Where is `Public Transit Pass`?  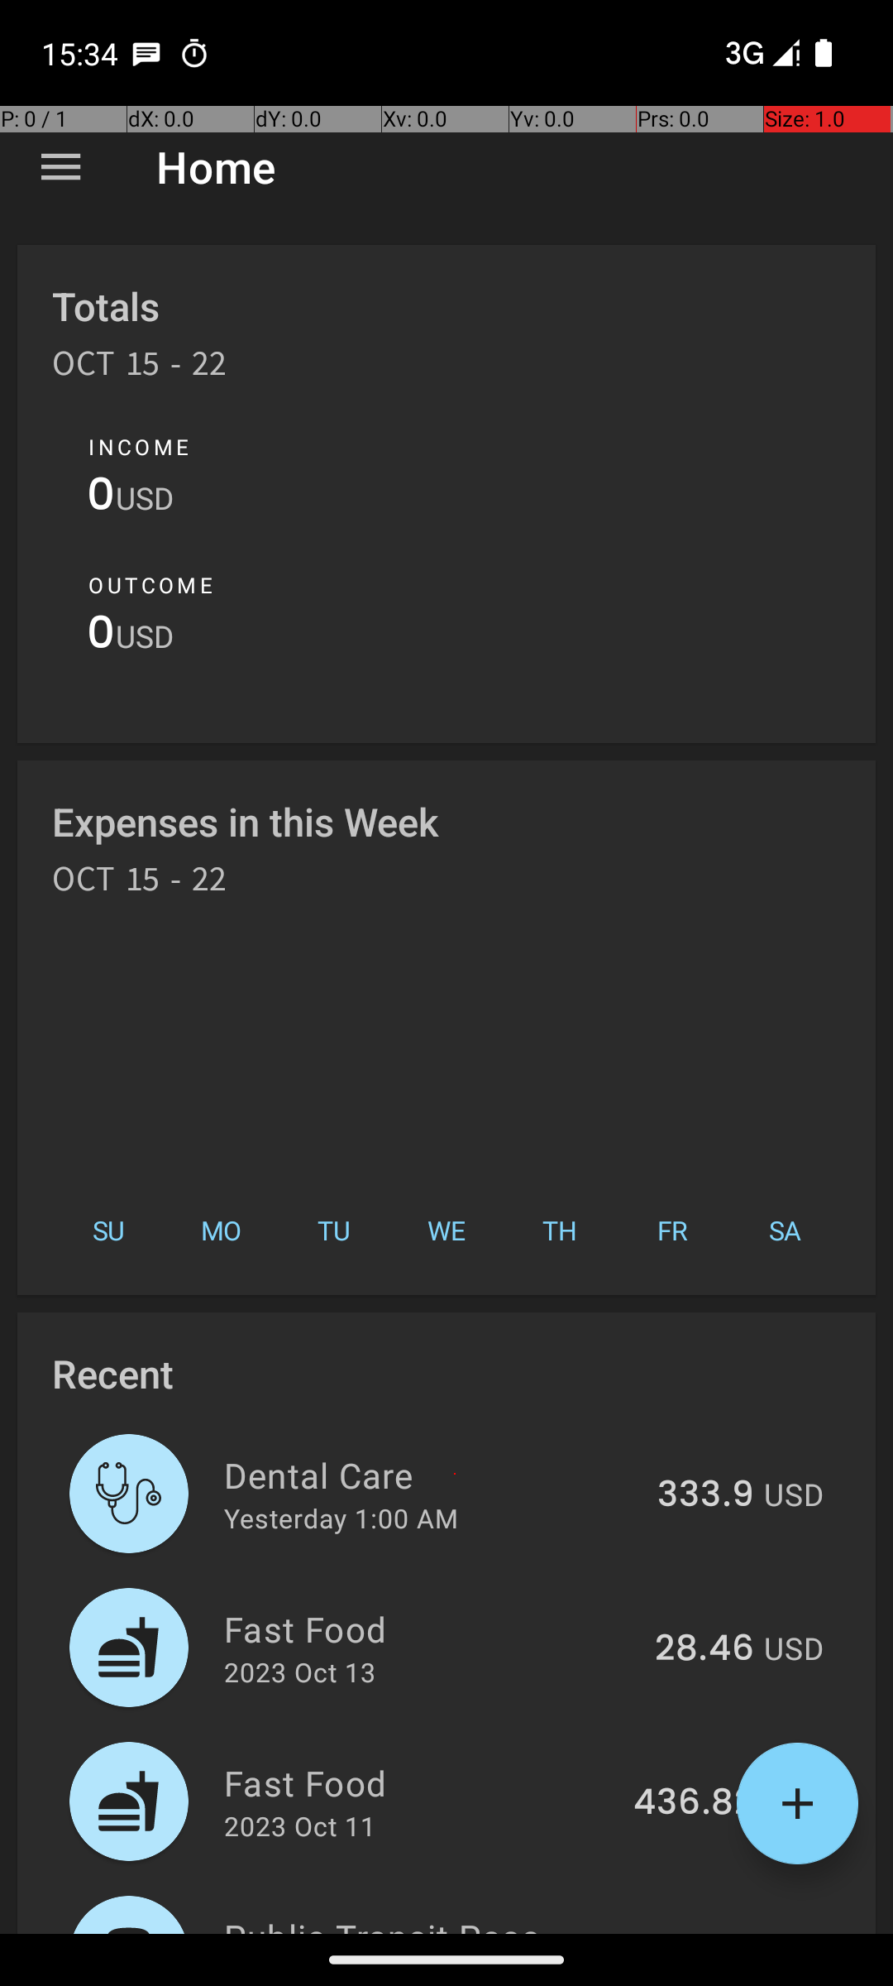 Public Transit Pass is located at coordinates (430, 1923).